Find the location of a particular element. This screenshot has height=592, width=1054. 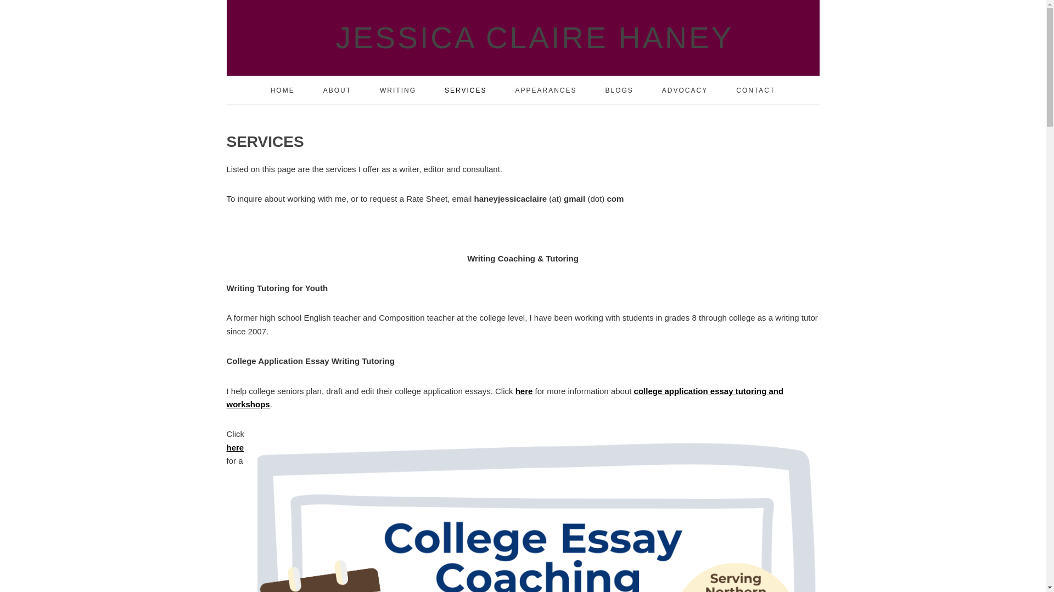

HOME is located at coordinates (283, 90).